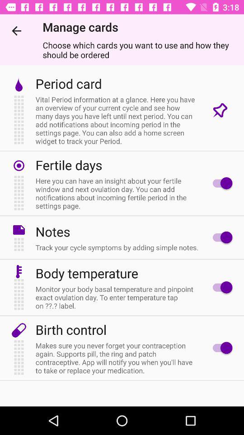 The height and width of the screenshot is (435, 244). Describe the element at coordinates (16, 31) in the screenshot. I see `open the item to the left of the manage cards item` at that location.